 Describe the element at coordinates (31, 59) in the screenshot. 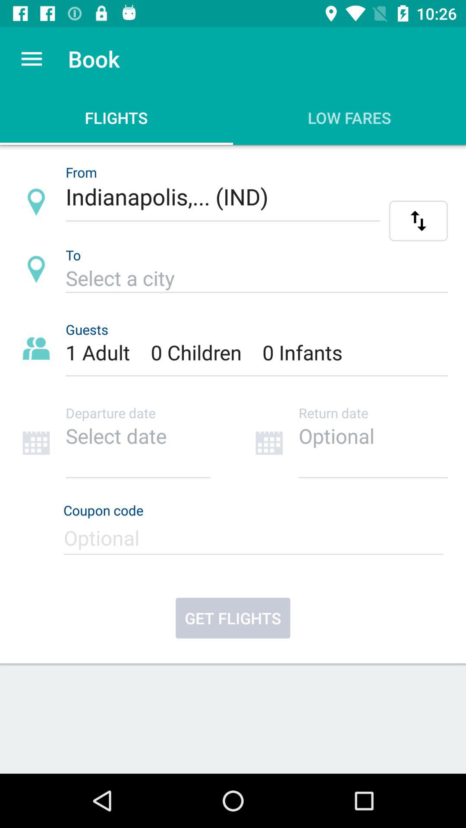

I see `turn on item above from icon` at that location.